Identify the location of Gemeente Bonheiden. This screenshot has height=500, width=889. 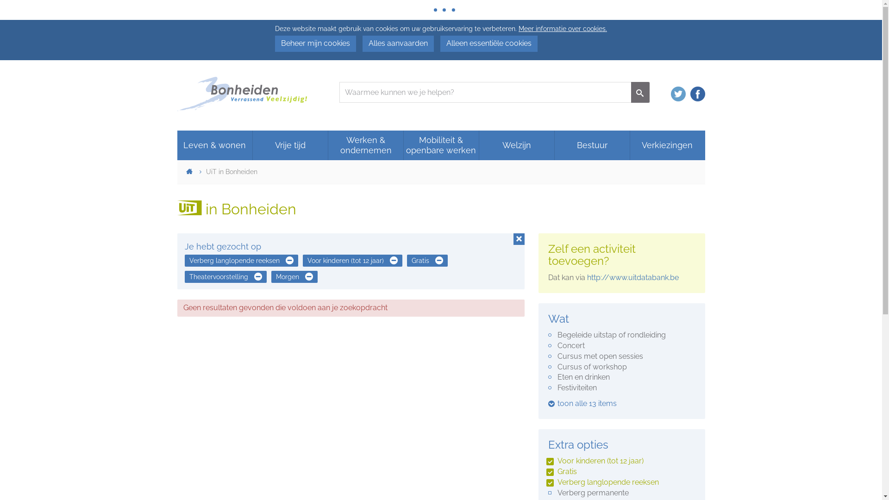
(242, 95).